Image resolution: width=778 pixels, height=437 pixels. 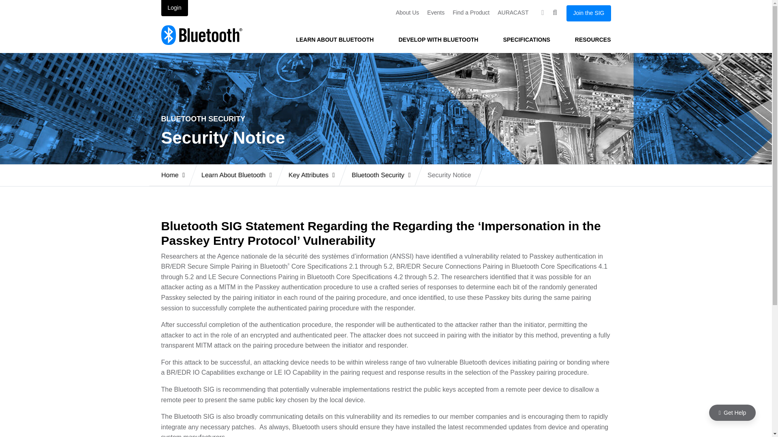 What do you see at coordinates (174, 8) in the screenshot?
I see `Login` at bounding box center [174, 8].